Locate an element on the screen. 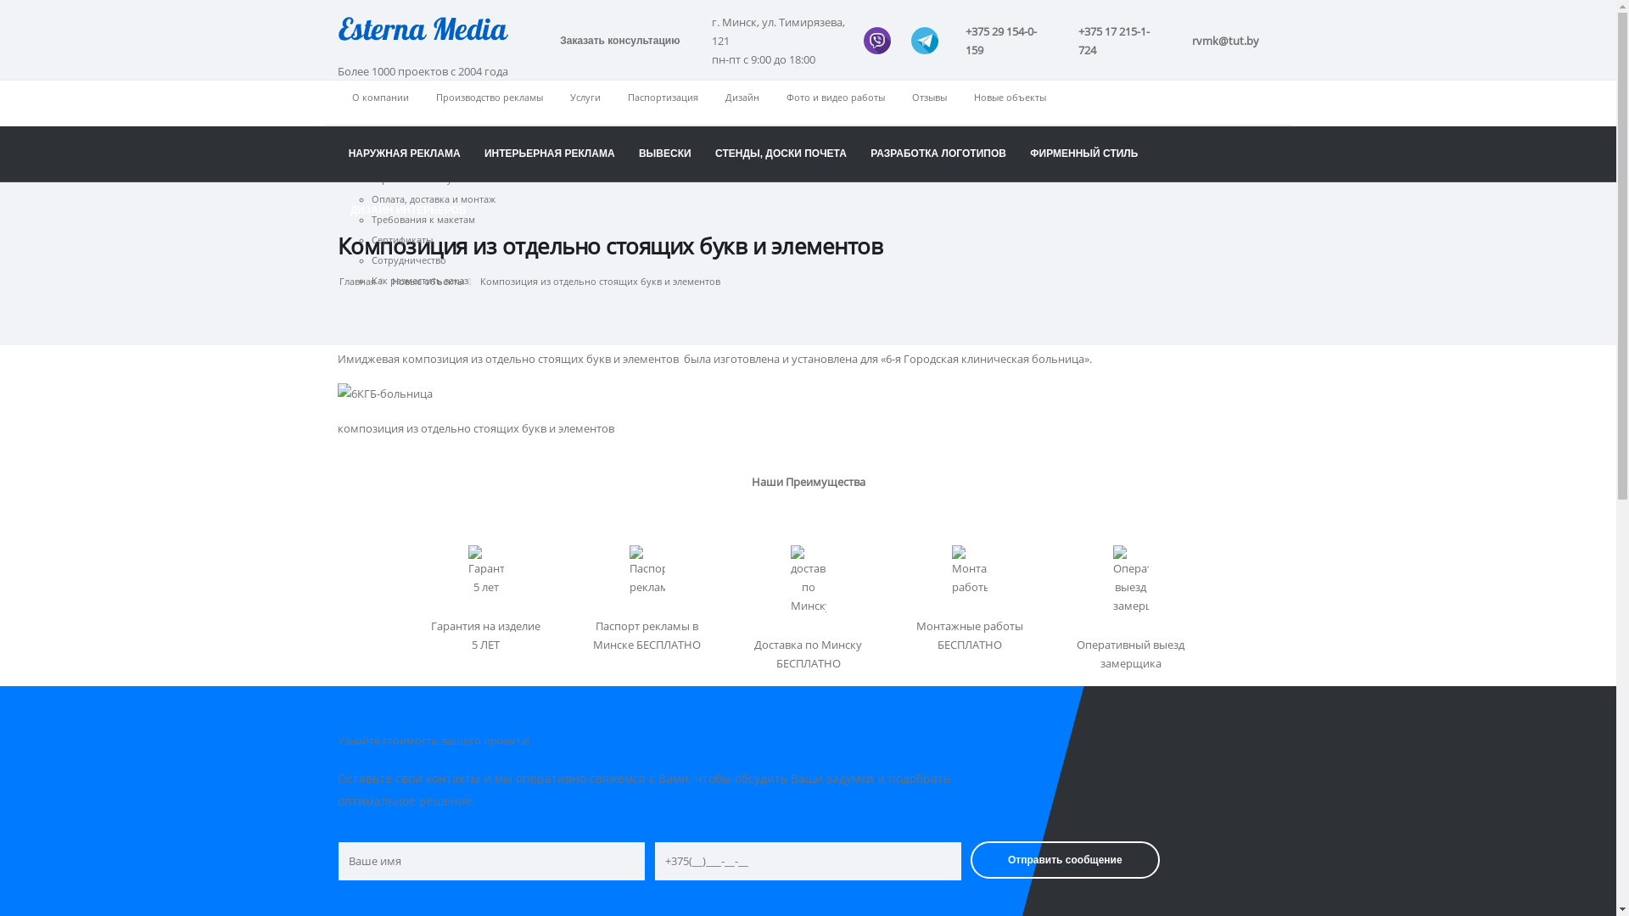  +375 17 215-1-724 is located at coordinates (1122, 41).